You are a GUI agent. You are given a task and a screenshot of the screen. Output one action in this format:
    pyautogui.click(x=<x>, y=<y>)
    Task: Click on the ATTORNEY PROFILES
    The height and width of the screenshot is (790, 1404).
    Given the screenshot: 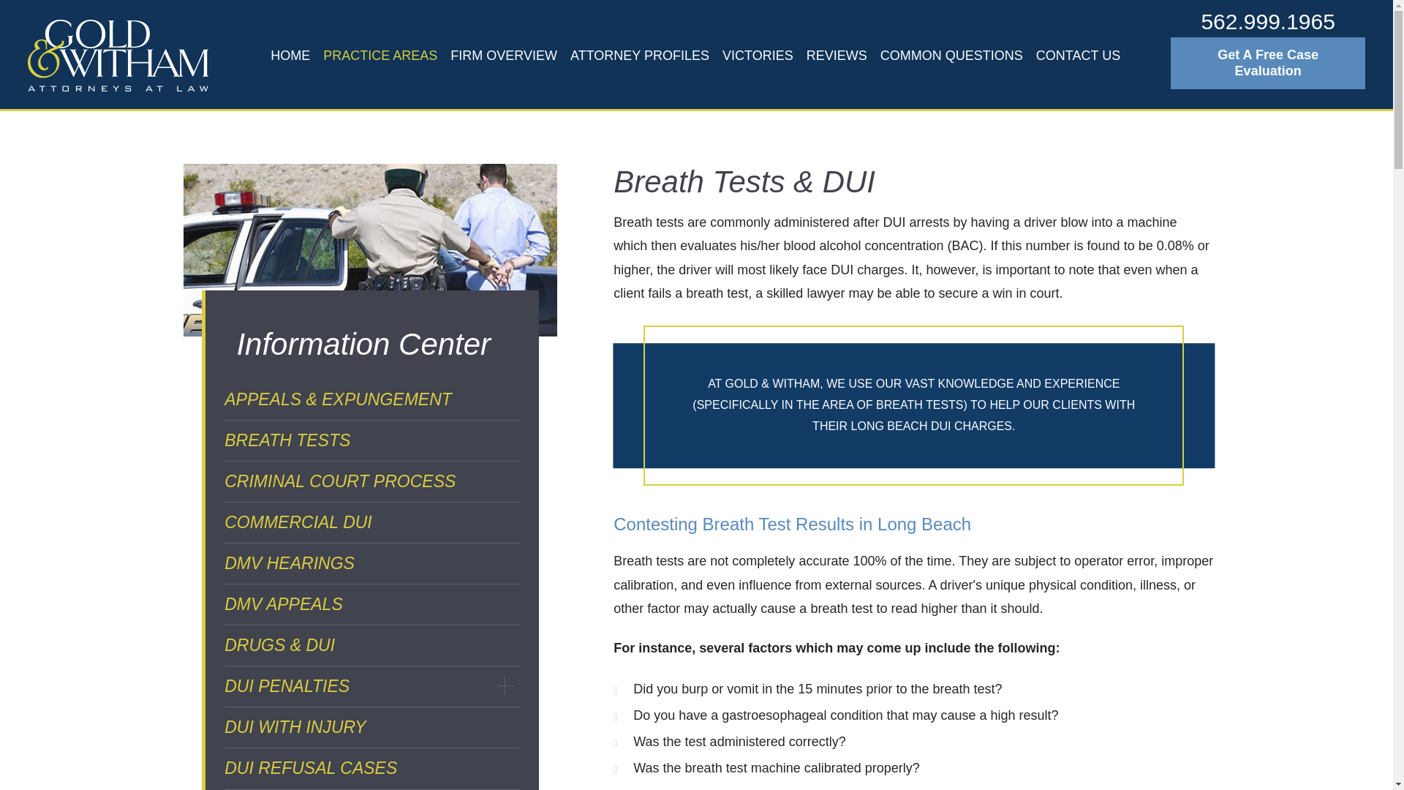 What is the action you would take?
    pyautogui.click(x=640, y=56)
    